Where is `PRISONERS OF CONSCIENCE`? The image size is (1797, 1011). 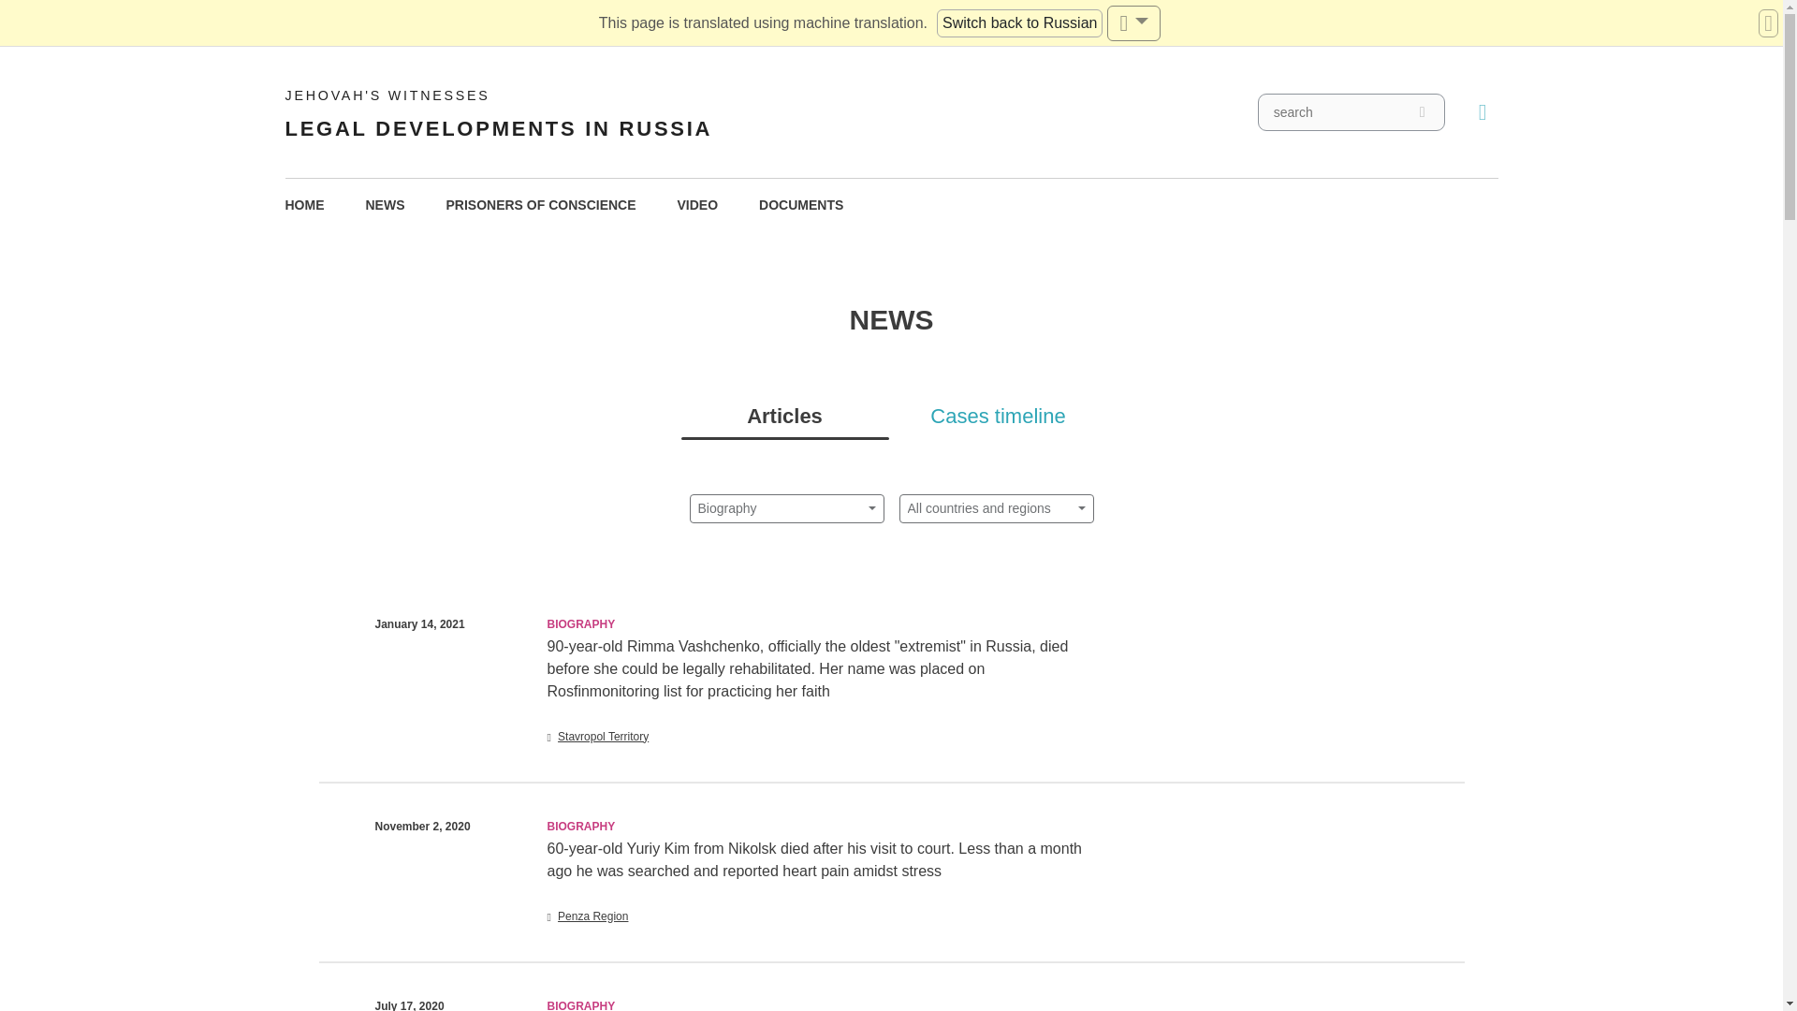 PRISONERS OF CONSCIENCE is located at coordinates (498, 112).